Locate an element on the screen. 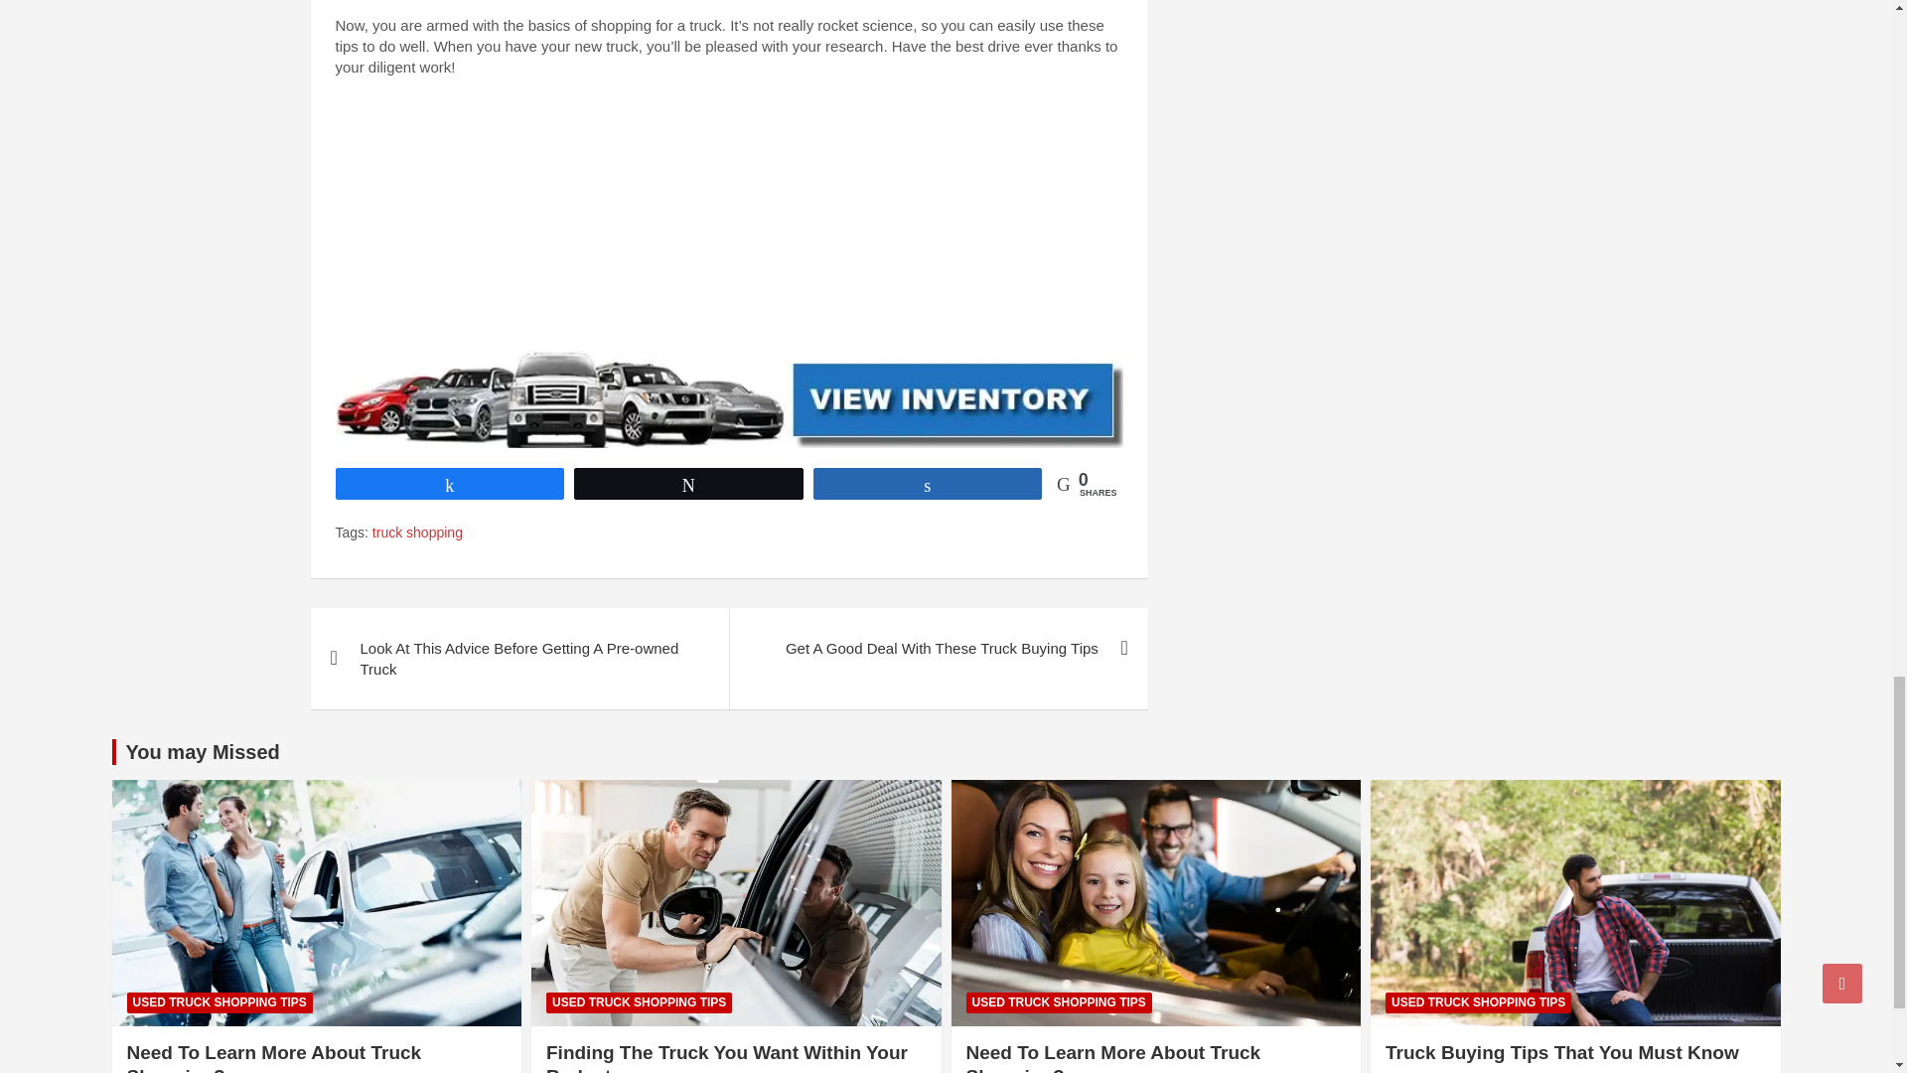  truck shopping is located at coordinates (417, 533).